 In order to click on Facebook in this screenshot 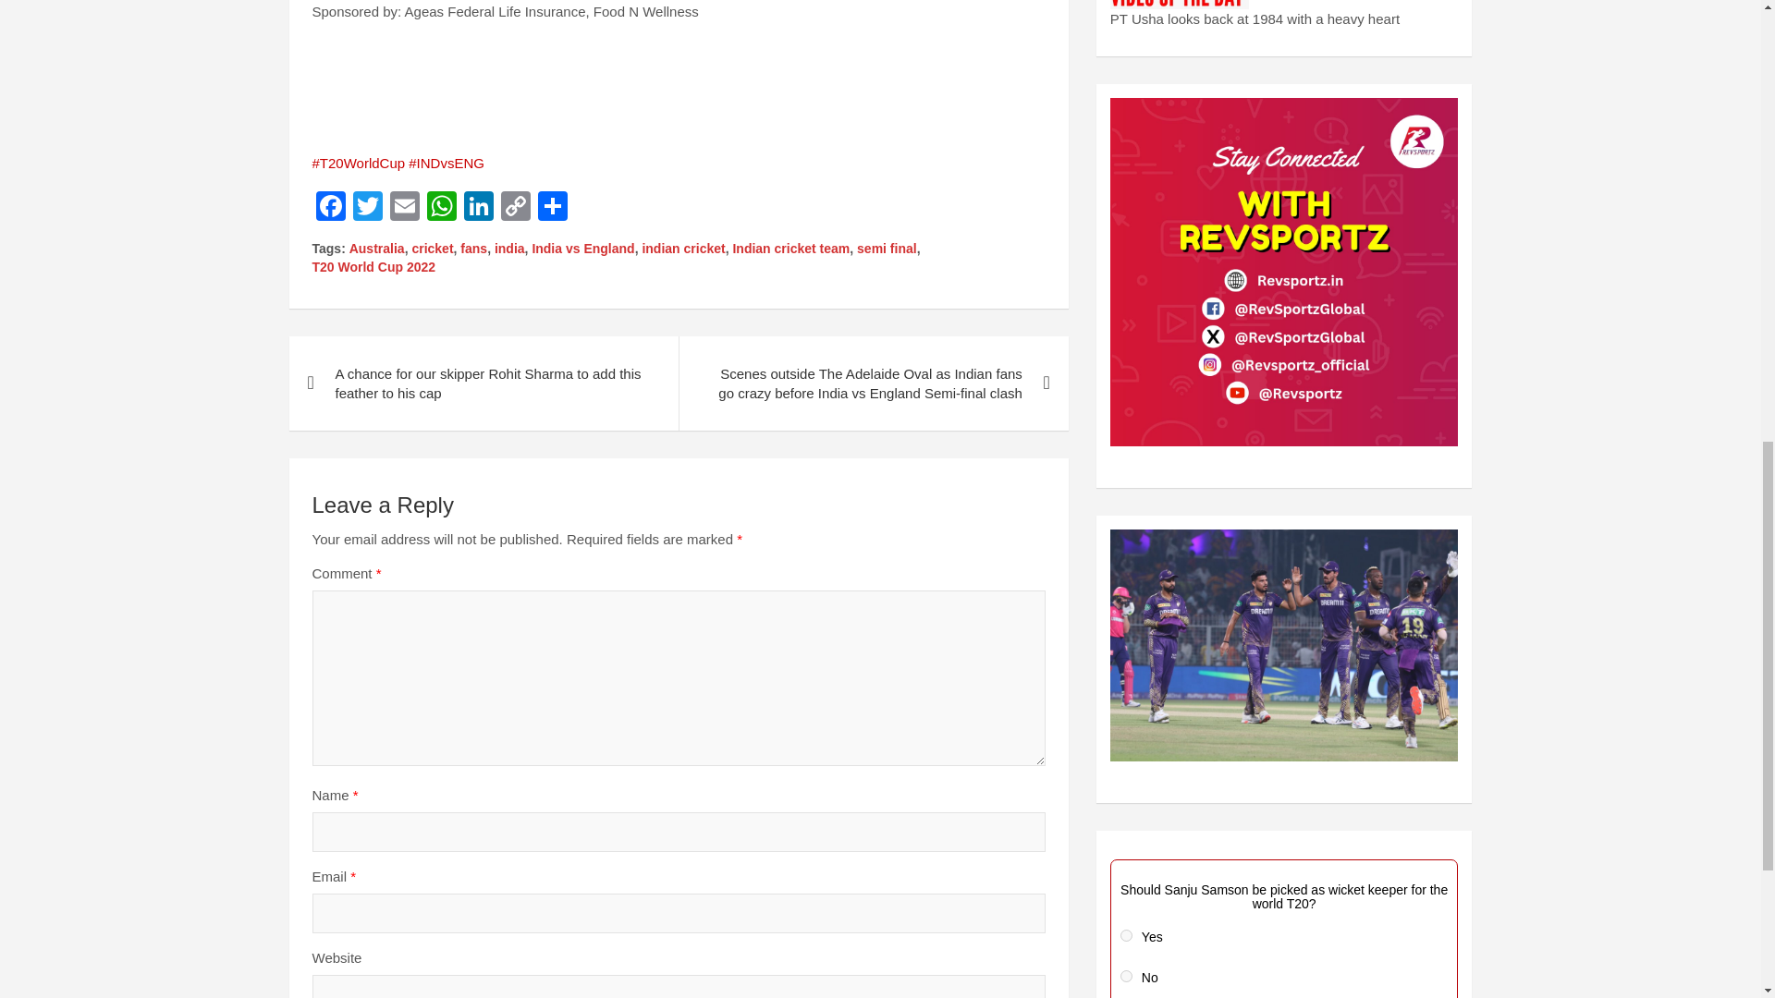, I will do `click(331, 209)`.